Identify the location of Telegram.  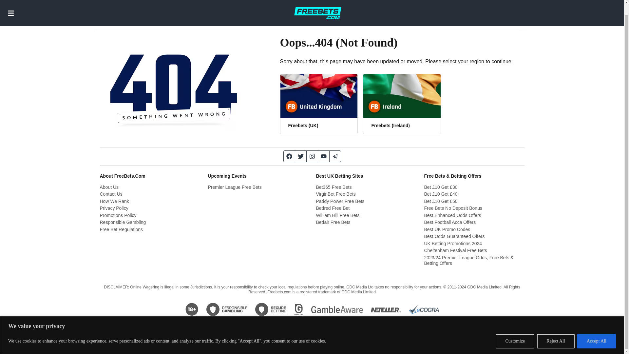
(335, 156).